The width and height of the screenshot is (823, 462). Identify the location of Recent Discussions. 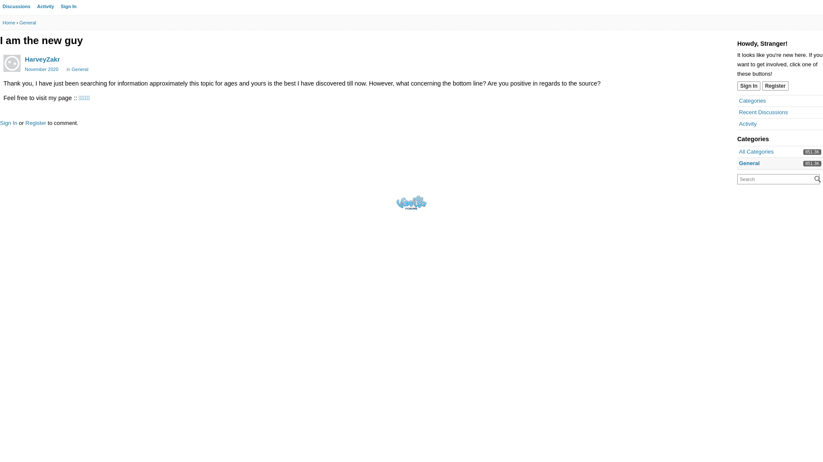
(763, 112).